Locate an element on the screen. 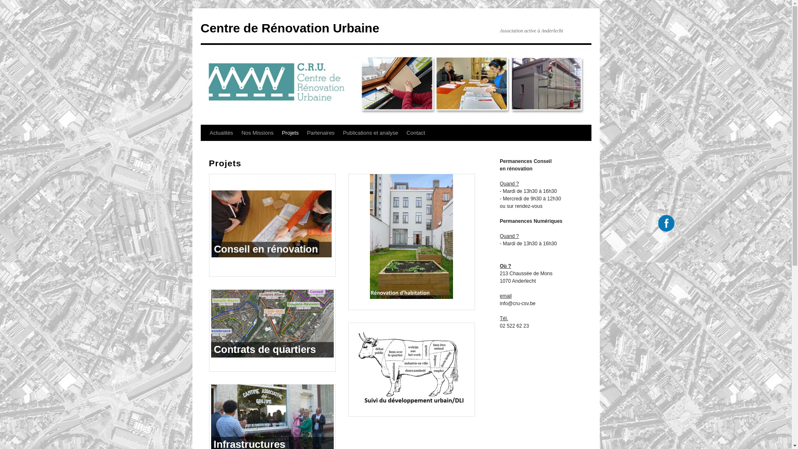  Partenaires is located at coordinates (321, 133).